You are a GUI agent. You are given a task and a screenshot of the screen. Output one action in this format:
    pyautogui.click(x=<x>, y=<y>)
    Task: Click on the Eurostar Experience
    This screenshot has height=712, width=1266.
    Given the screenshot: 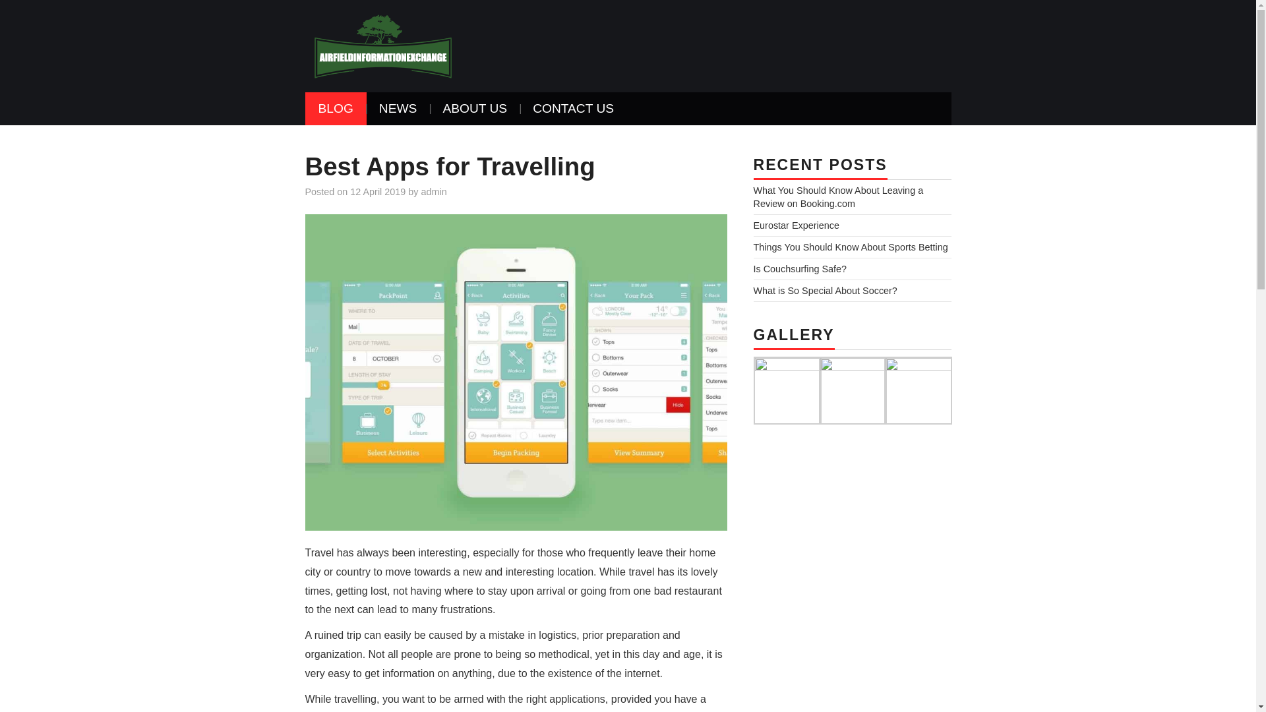 What is the action you would take?
    pyautogui.click(x=795, y=225)
    